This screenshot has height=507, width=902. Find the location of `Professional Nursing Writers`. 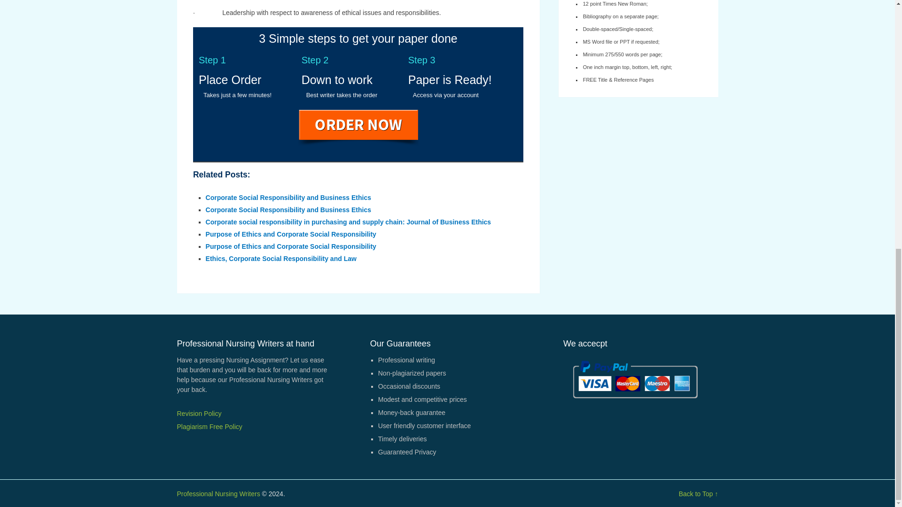

Professional Nursing Writers is located at coordinates (218, 494).